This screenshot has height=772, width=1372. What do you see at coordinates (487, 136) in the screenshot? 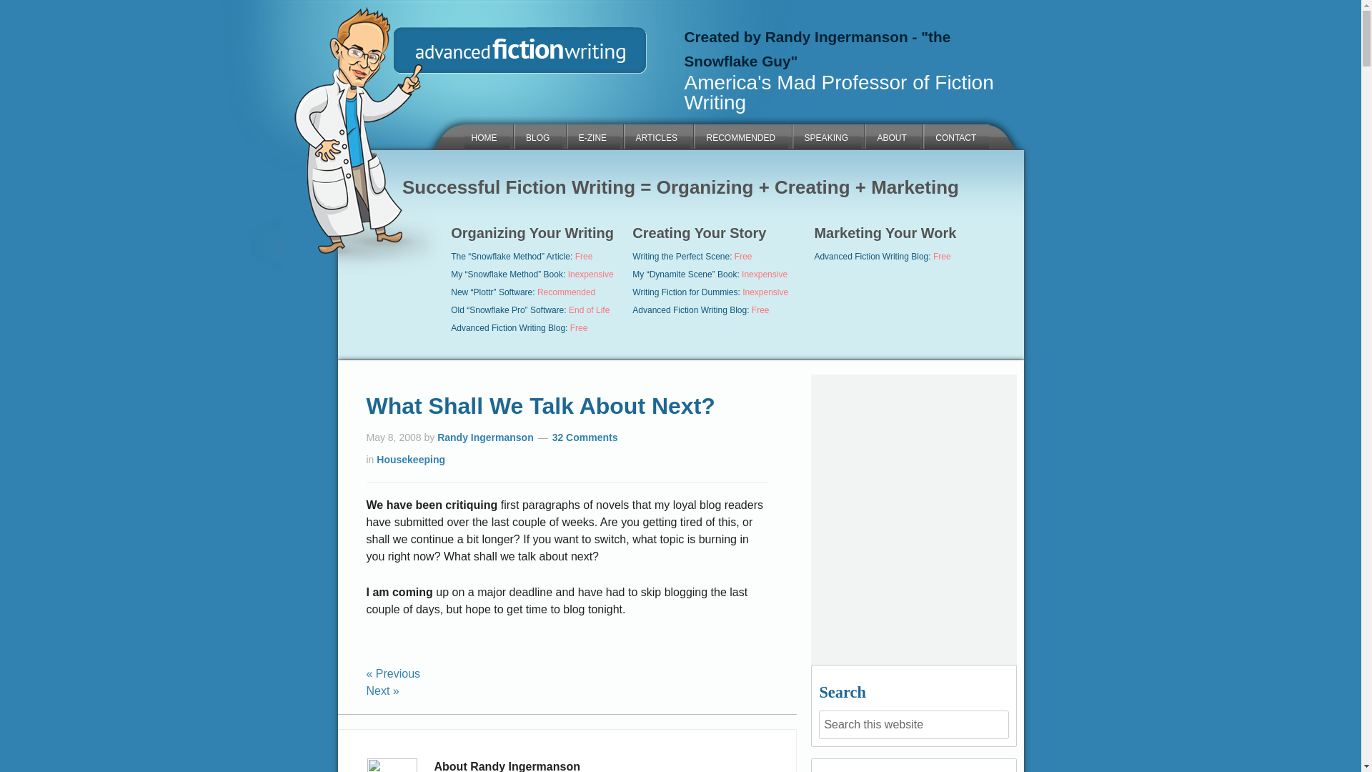
I see `HOME` at bounding box center [487, 136].